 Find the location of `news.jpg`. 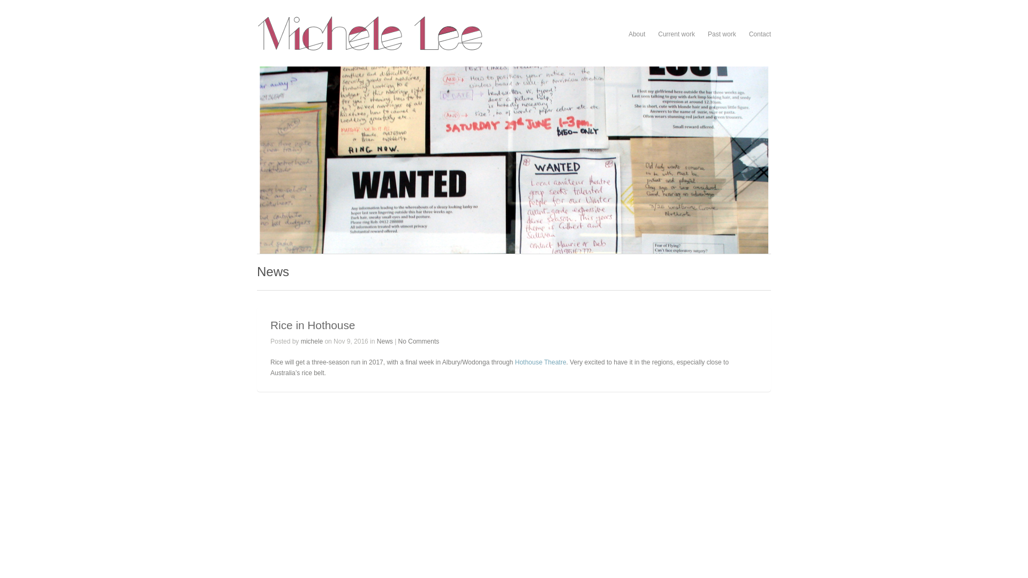

news.jpg is located at coordinates (514, 160).